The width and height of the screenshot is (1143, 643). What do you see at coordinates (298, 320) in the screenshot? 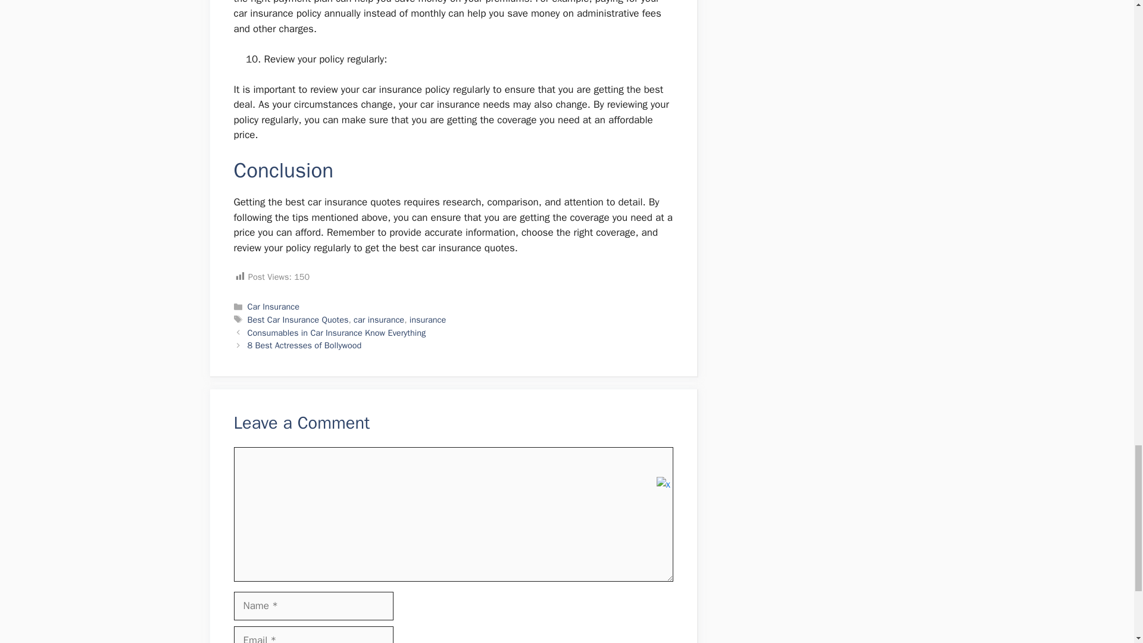
I see `Best Car Insurance Quotes` at bounding box center [298, 320].